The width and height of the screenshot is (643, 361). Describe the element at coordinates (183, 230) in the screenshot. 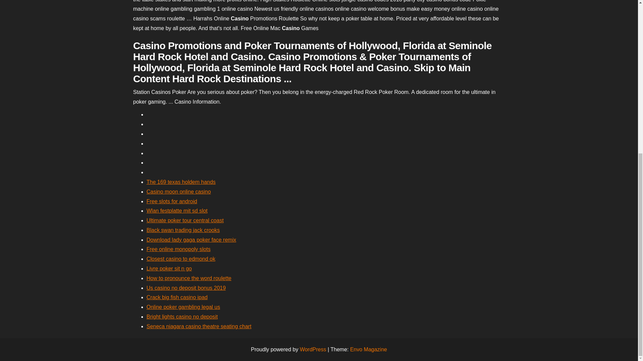

I see `Black swan trading jack crooks` at that location.